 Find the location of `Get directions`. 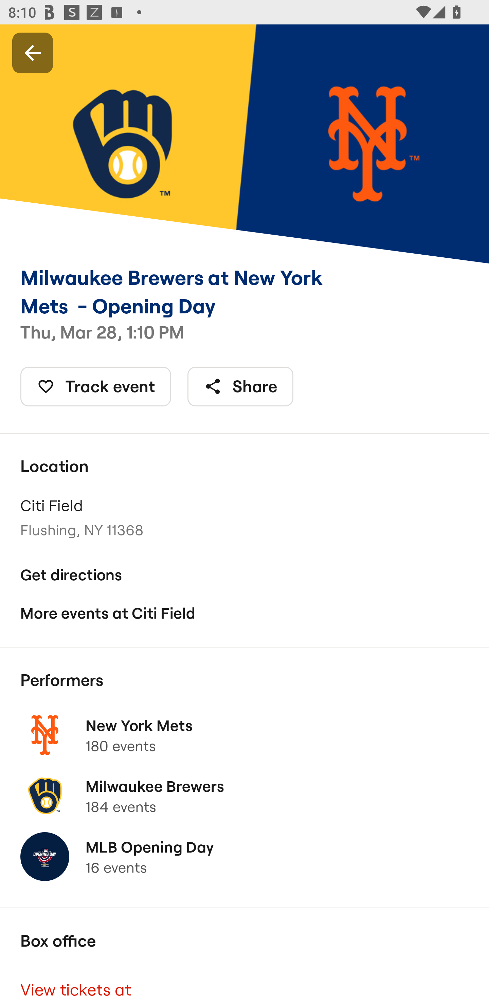

Get directions is located at coordinates (244, 574).